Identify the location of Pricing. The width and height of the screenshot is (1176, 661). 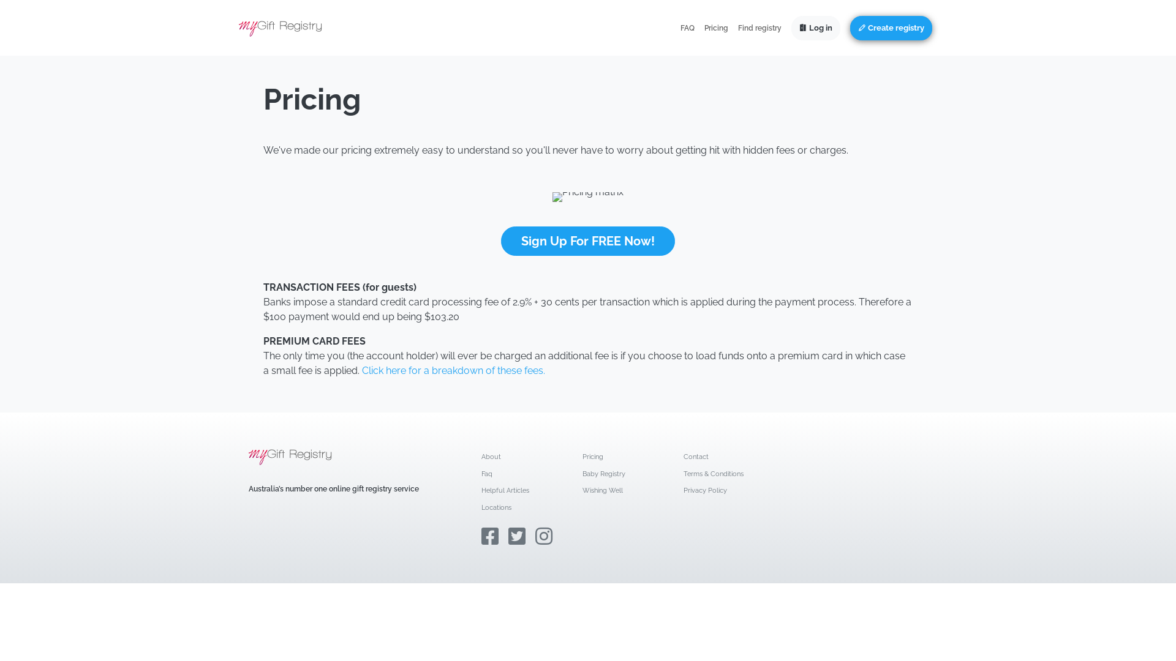
(717, 28).